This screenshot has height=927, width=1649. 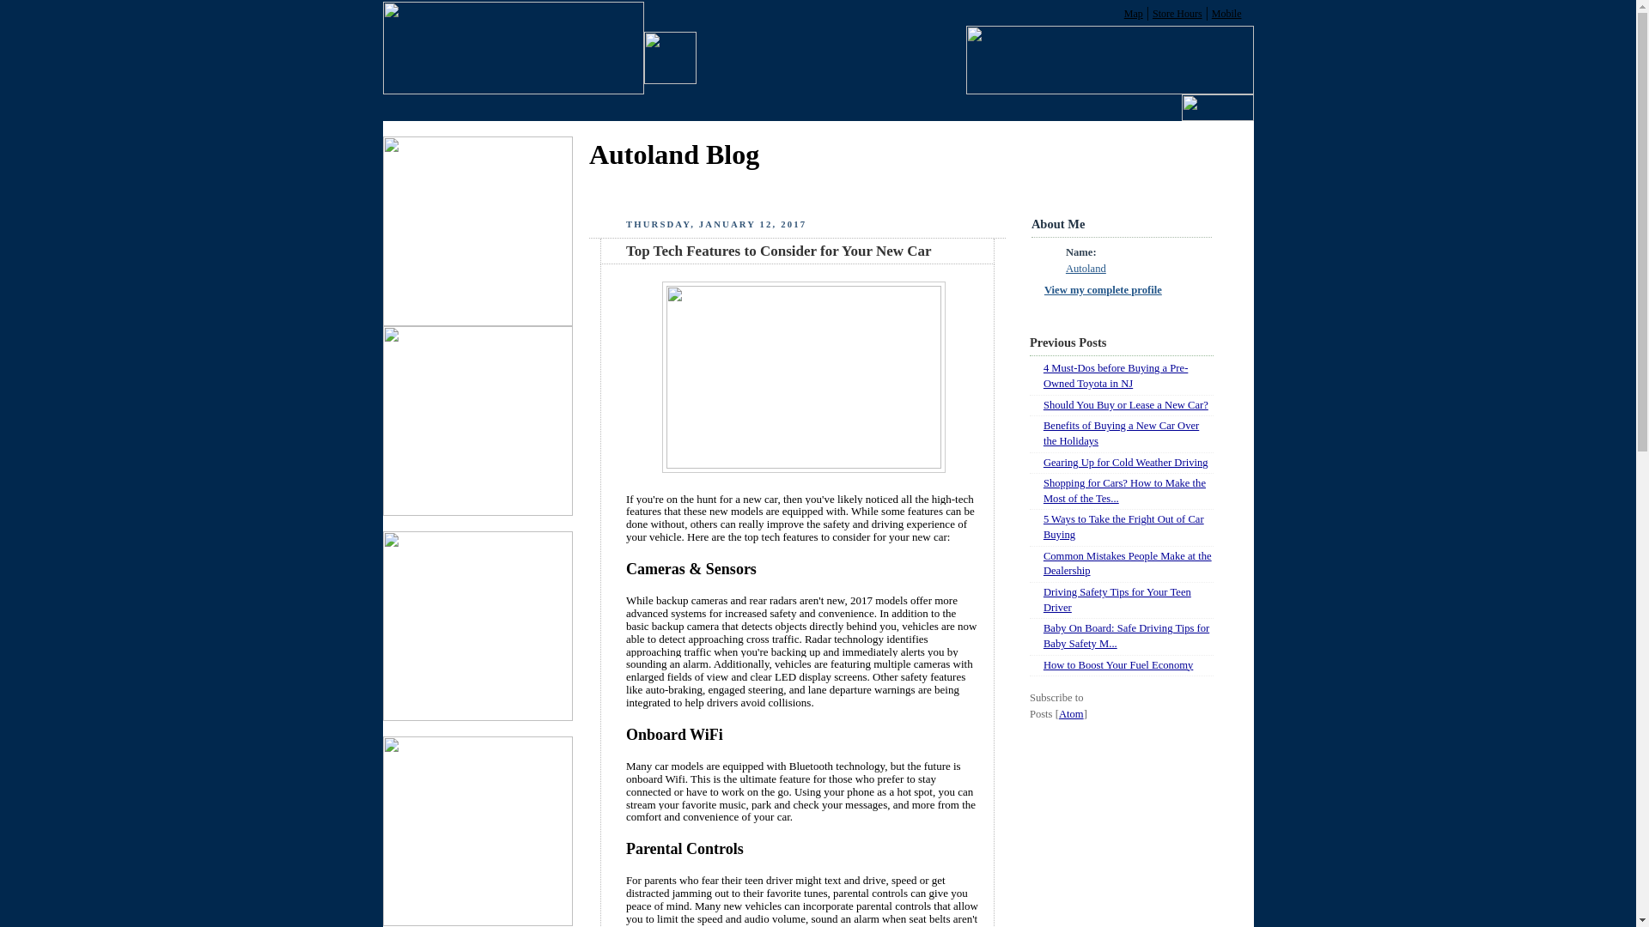 What do you see at coordinates (1118, 664) in the screenshot?
I see `How to Boost Your Fuel Economy` at bounding box center [1118, 664].